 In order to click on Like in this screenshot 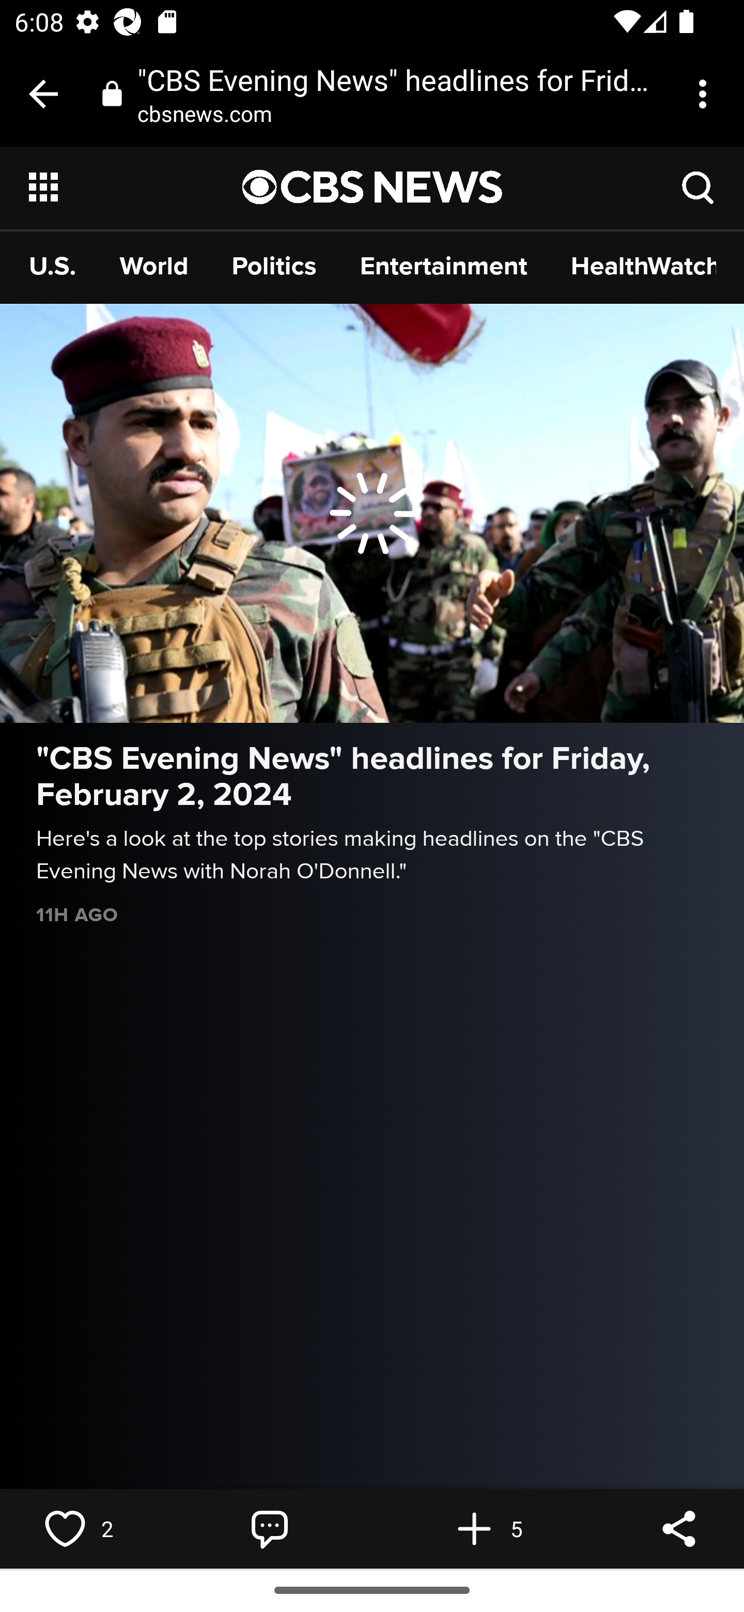, I will do `click(65, 1528)`.